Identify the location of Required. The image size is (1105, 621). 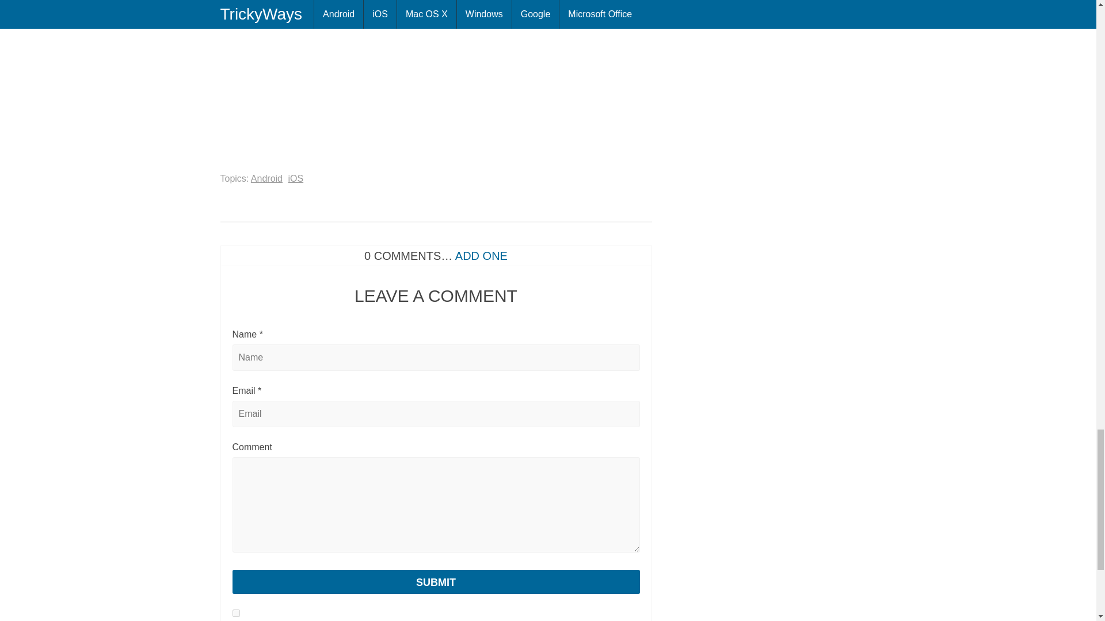
(259, 390).